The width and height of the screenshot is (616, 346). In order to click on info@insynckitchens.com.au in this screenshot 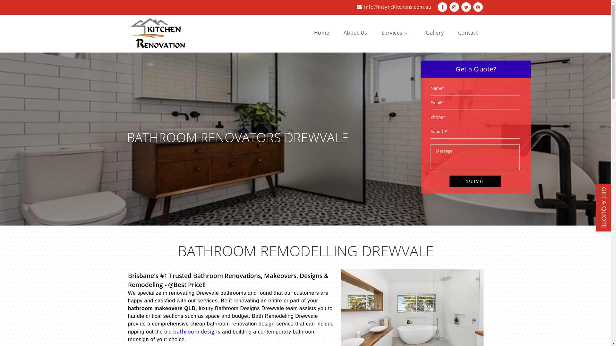, I will do `click(398, 7)`.